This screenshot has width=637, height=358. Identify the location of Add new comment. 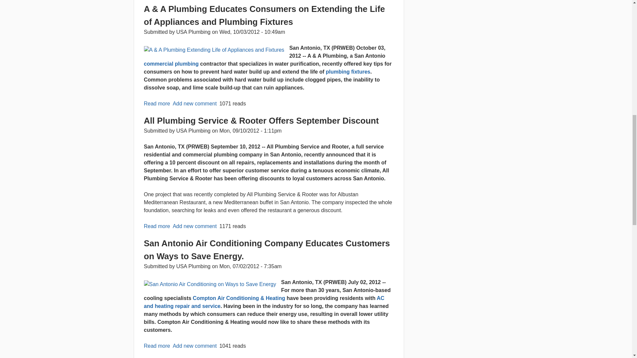
(195, 345).